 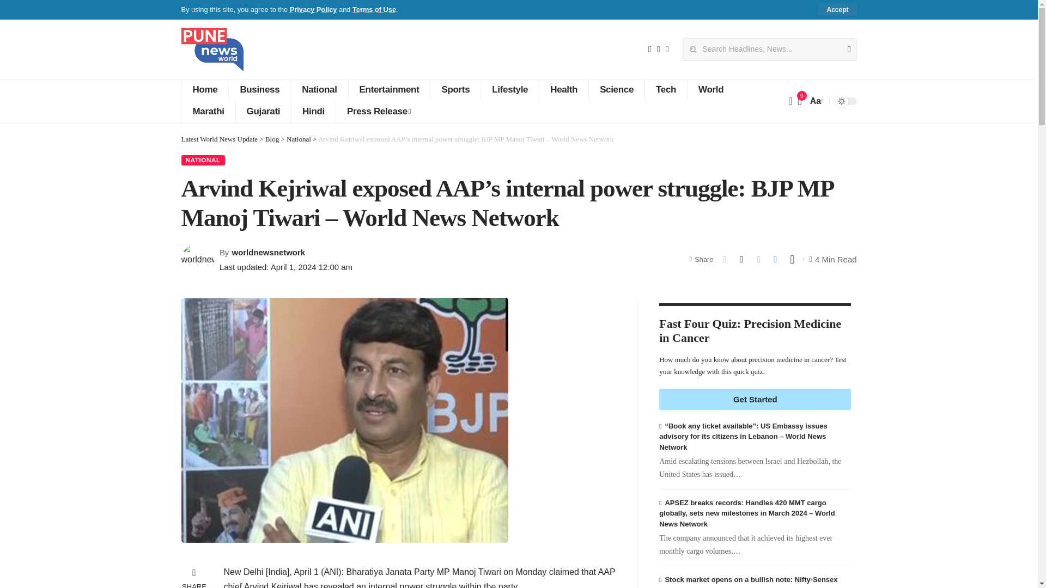 What do you see at coordinates (313, 112) in the screenshot?
I see `Hindi` at bounding box center [313, 112].